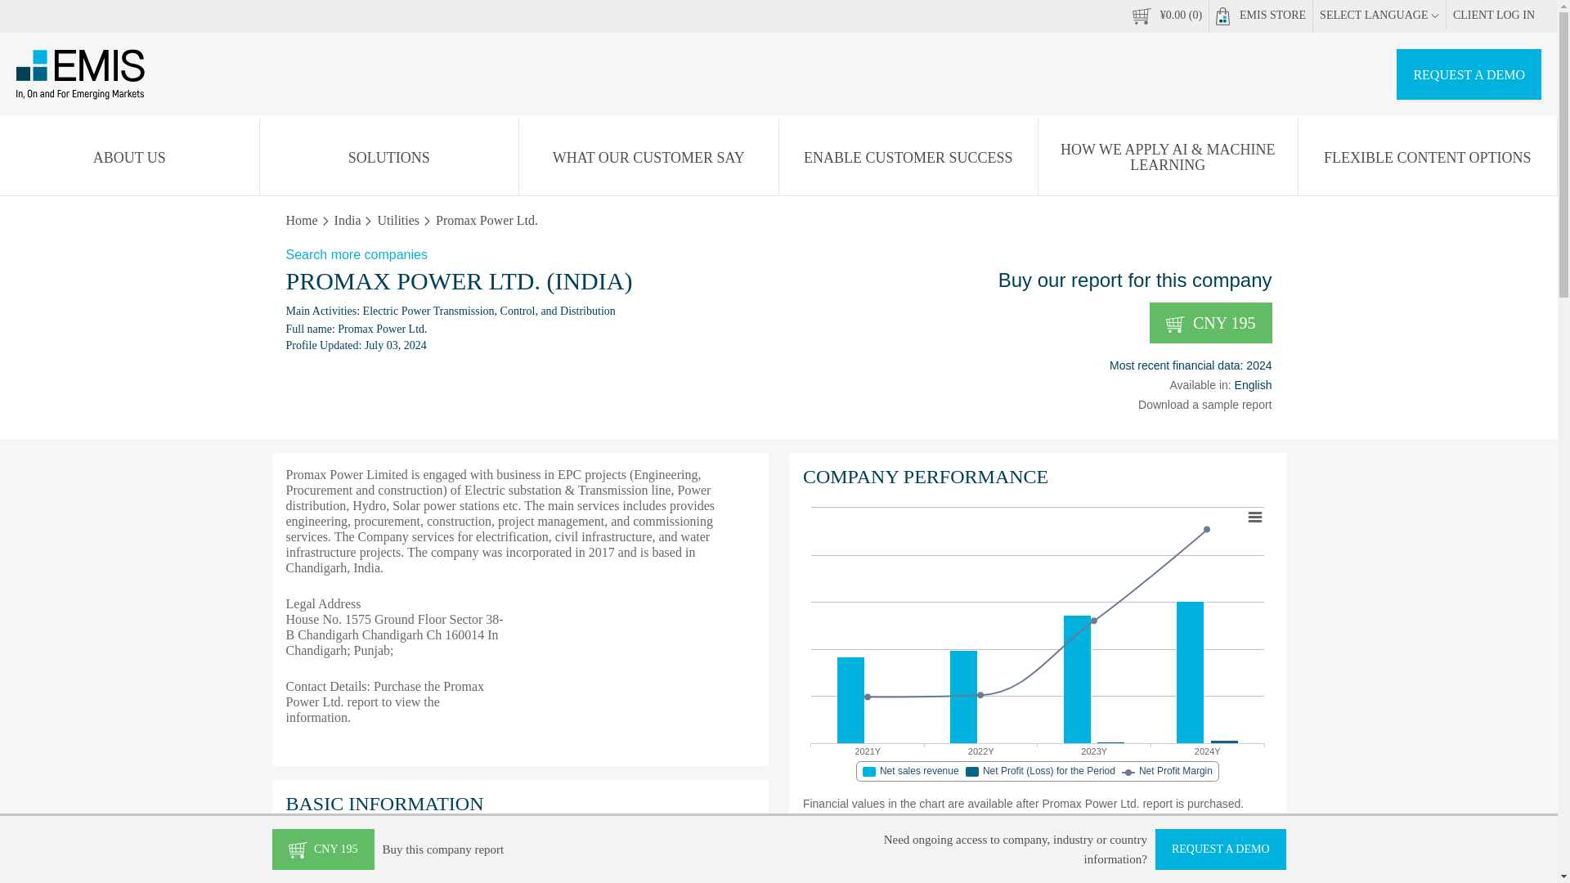 This screenshot has width=1570, height=883. What do you see at coordinates (347, 220) in the screenshot?
I see `India` at bounding box center [347, 220].